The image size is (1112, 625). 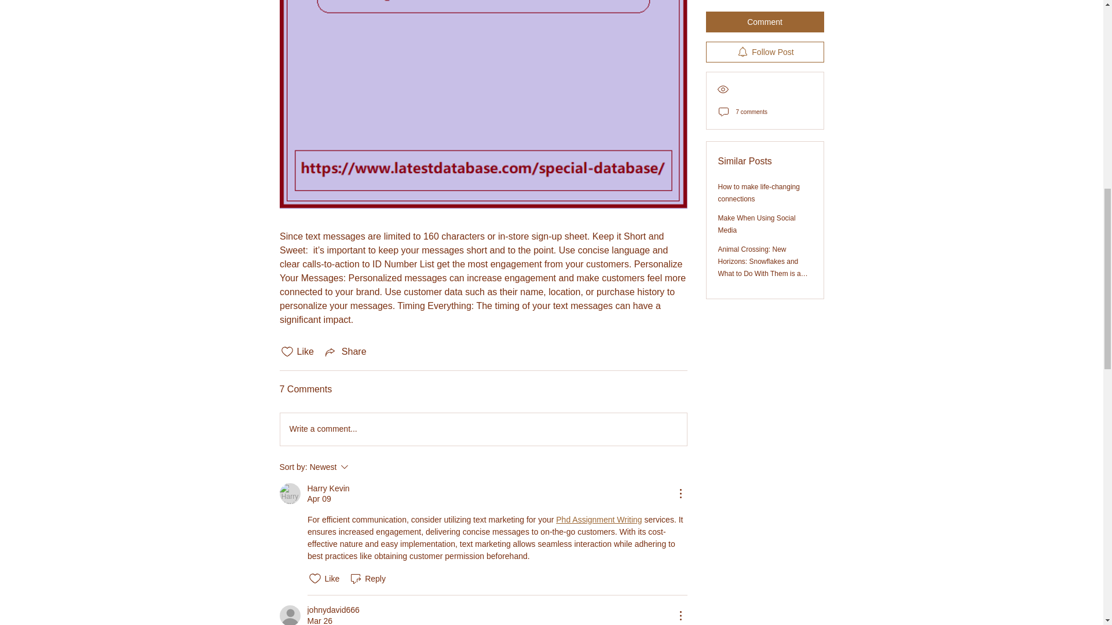 I want to click on Write a comment..., so click(x=360, y=466).